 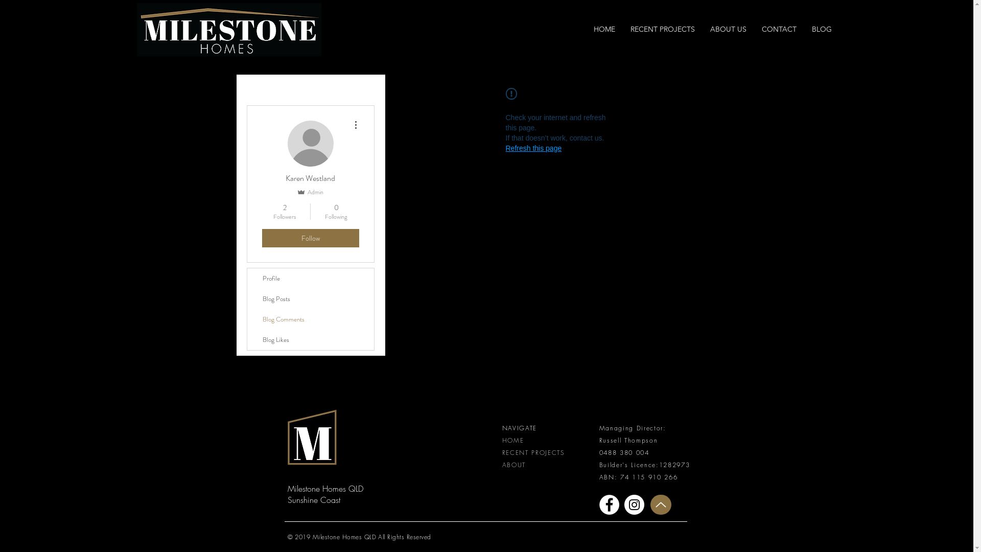 What do you see at coordinates (604, 30) in the screenshot?
I see `HOME` at bounding box center [604, 30].